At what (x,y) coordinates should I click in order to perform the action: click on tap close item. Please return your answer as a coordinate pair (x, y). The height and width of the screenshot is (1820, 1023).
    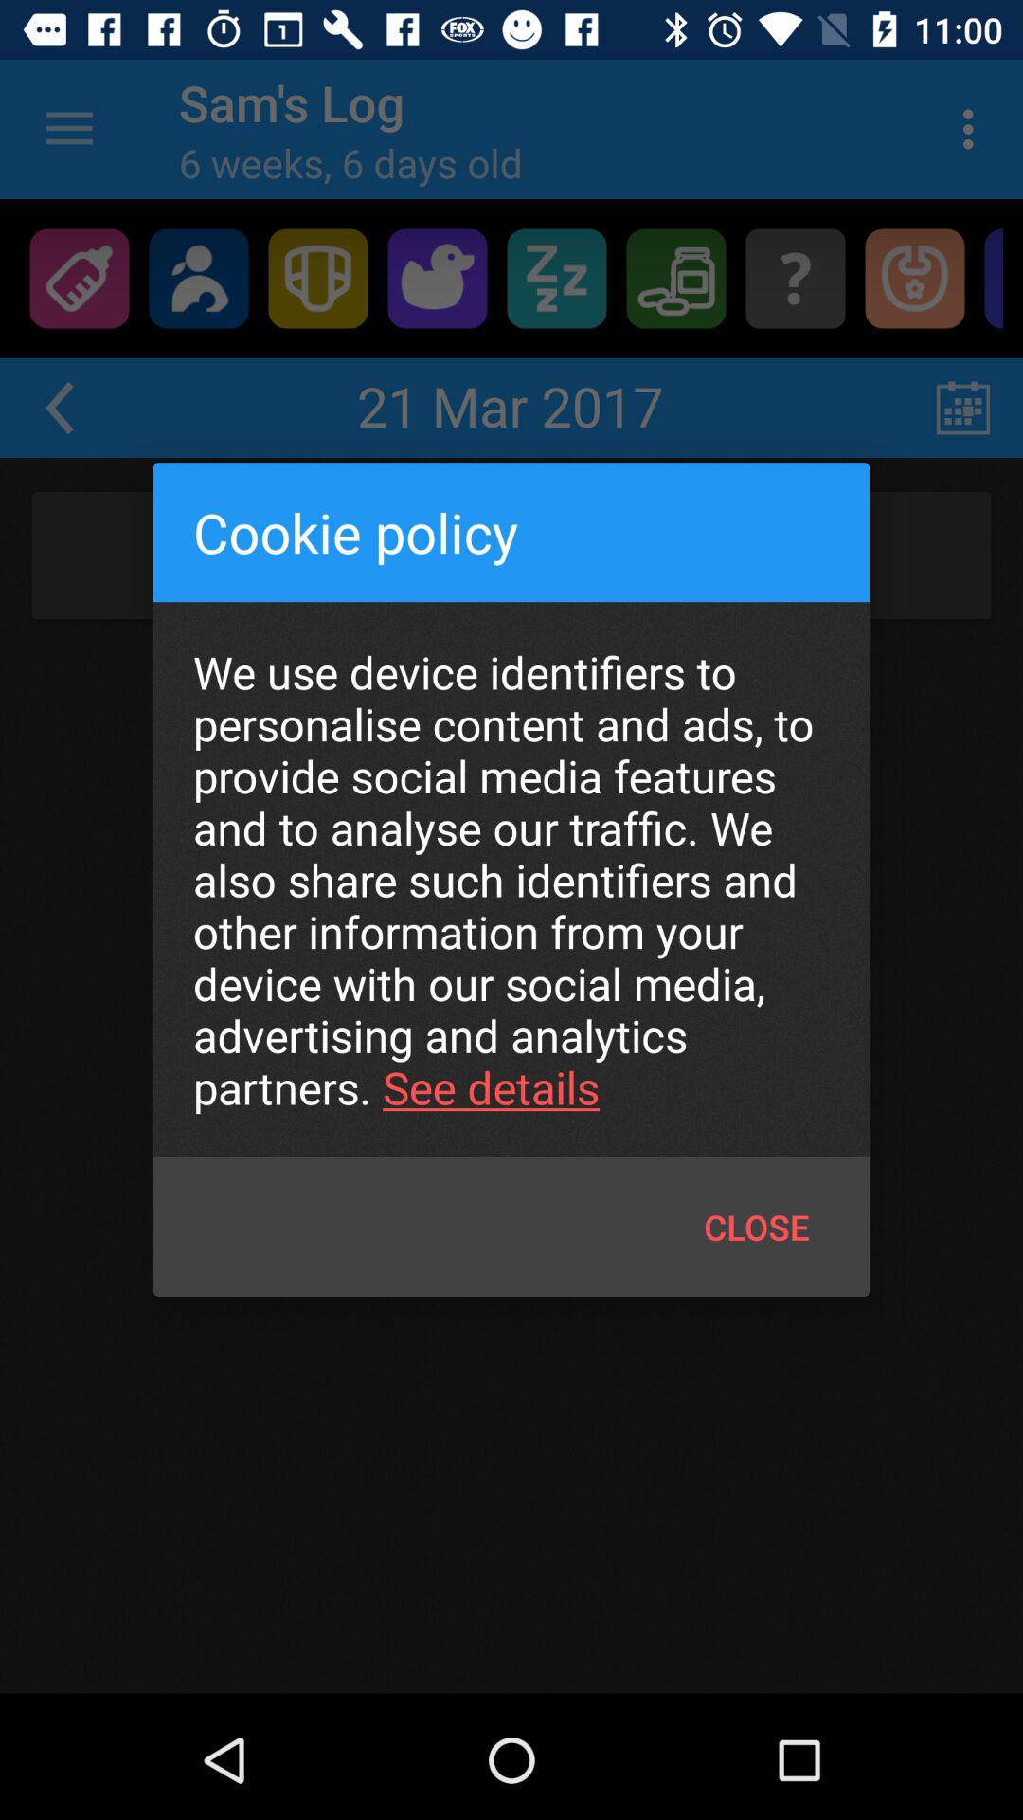
    Looking at the image, I should click on (756, 1227).